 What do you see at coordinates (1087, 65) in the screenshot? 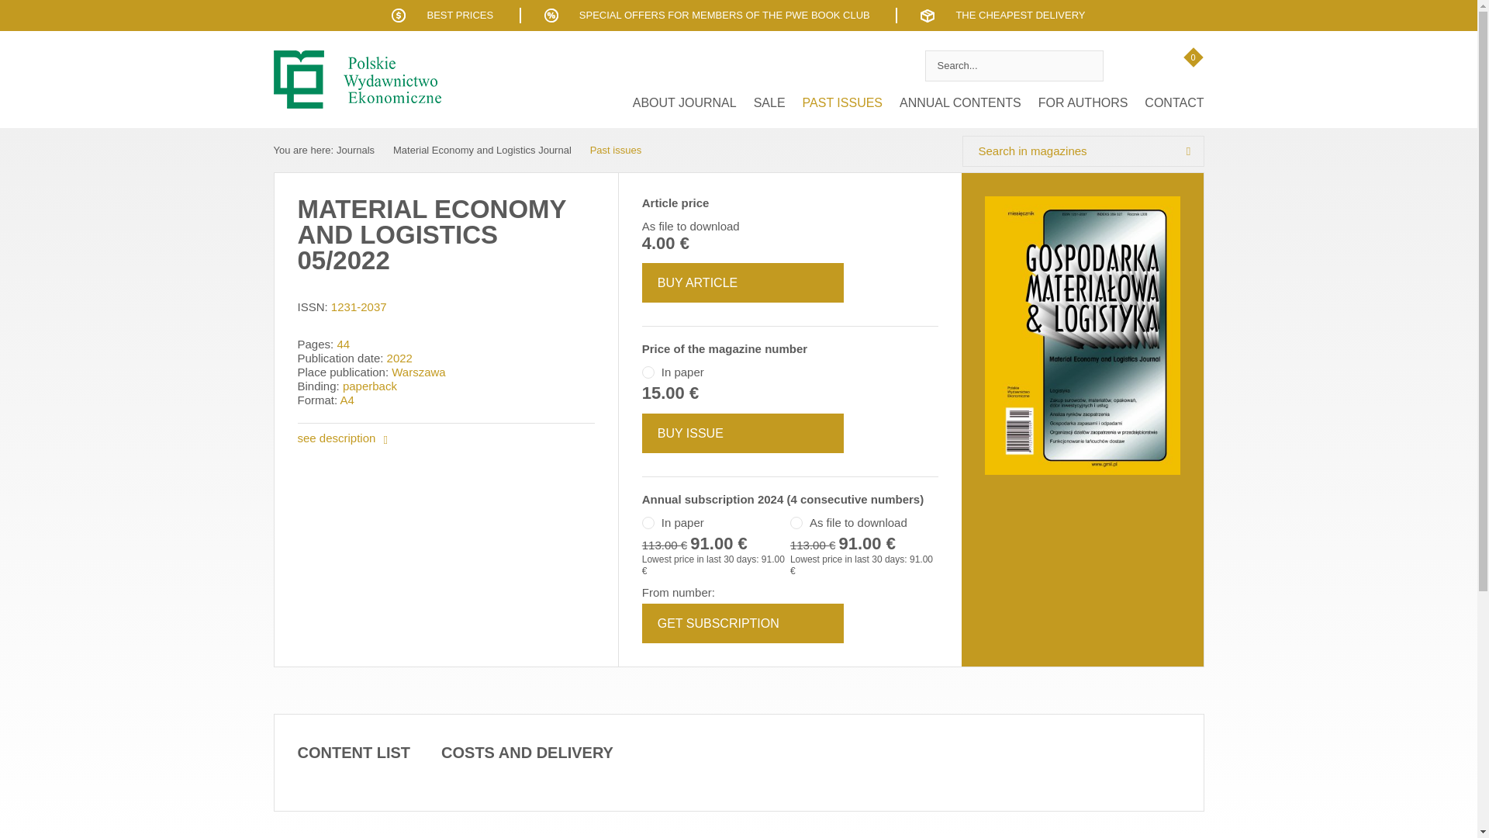
I see `Szukaj` at bounding box center [1087, 65].